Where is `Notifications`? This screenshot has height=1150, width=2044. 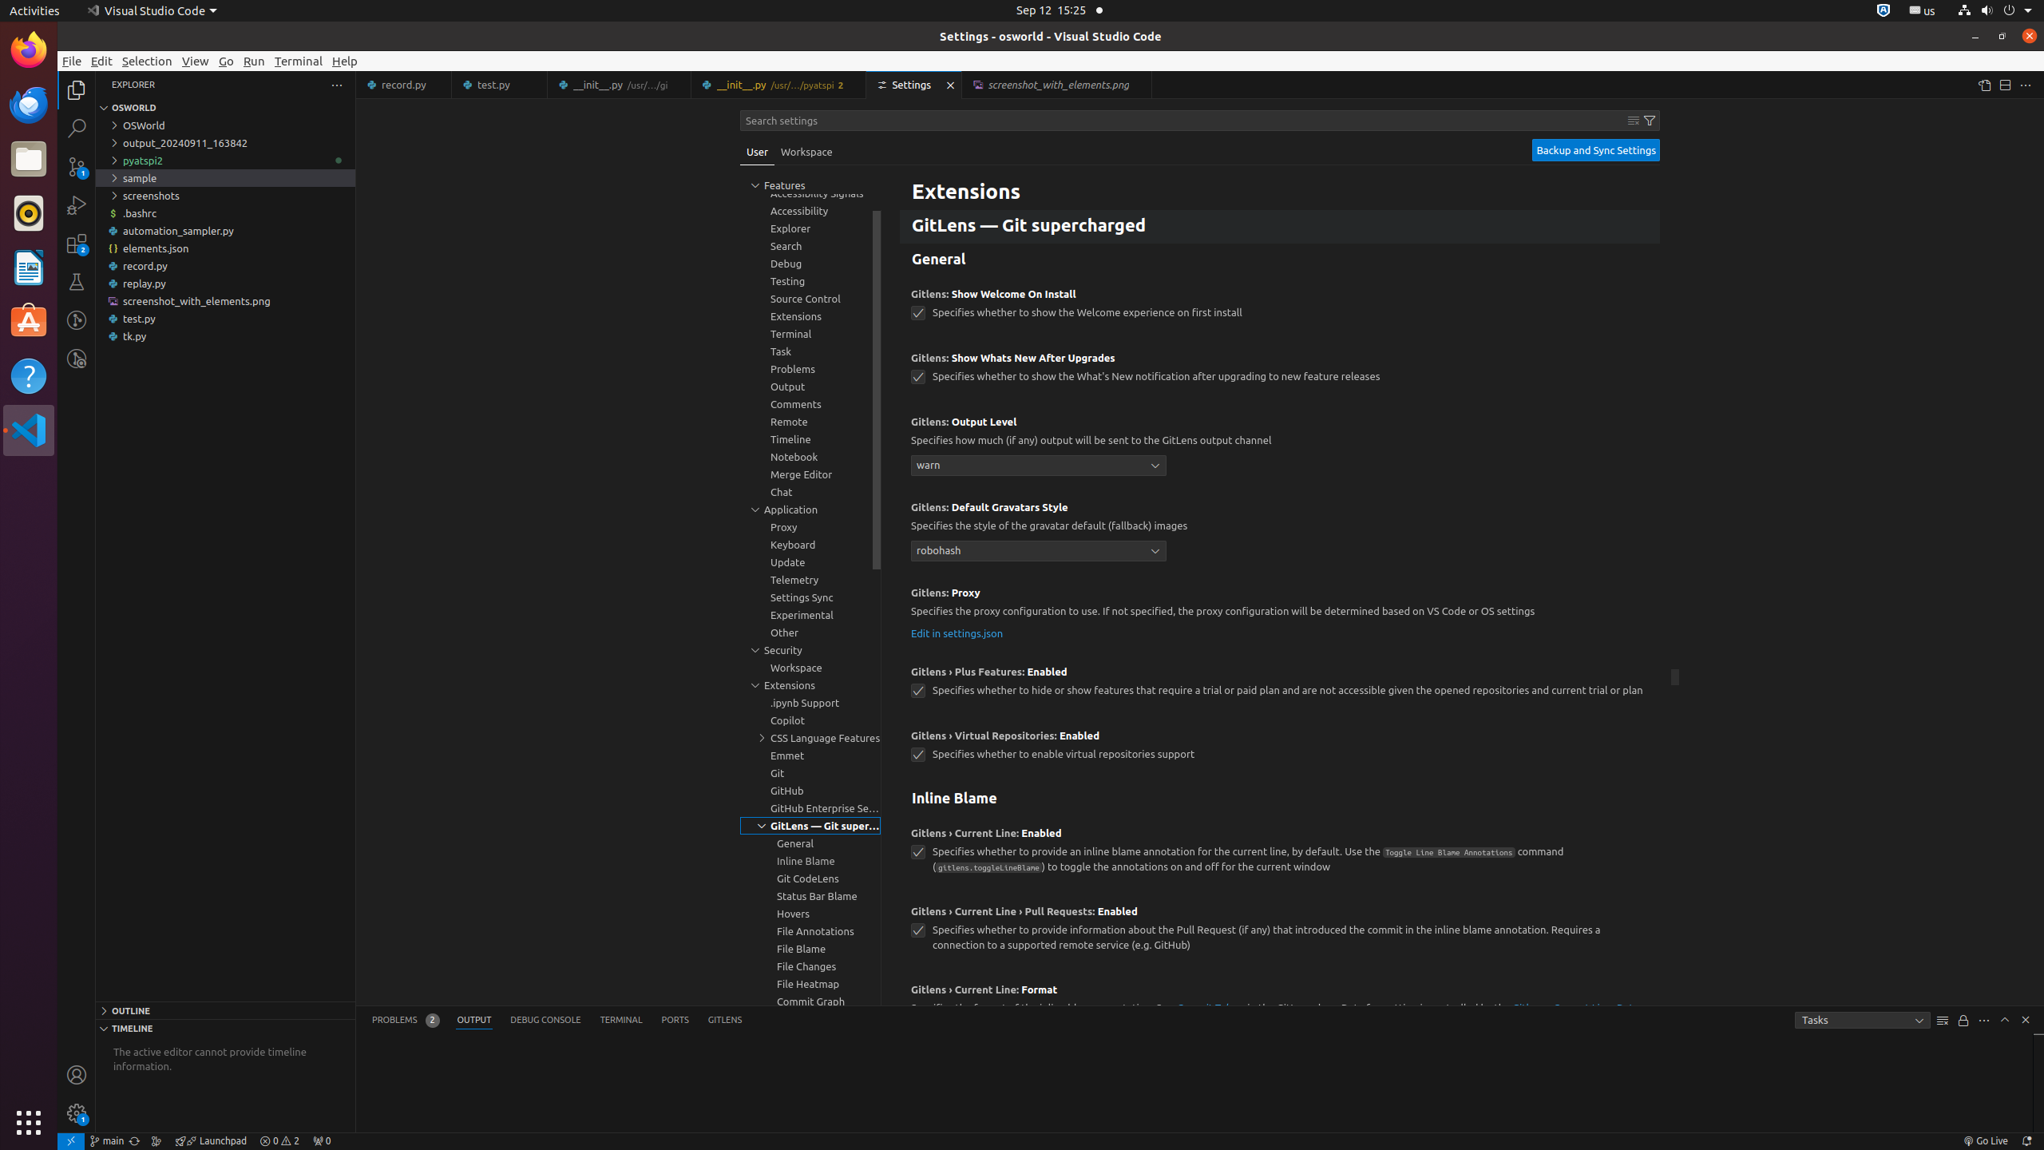 Notifications is located at coordinates (2026, 1141).